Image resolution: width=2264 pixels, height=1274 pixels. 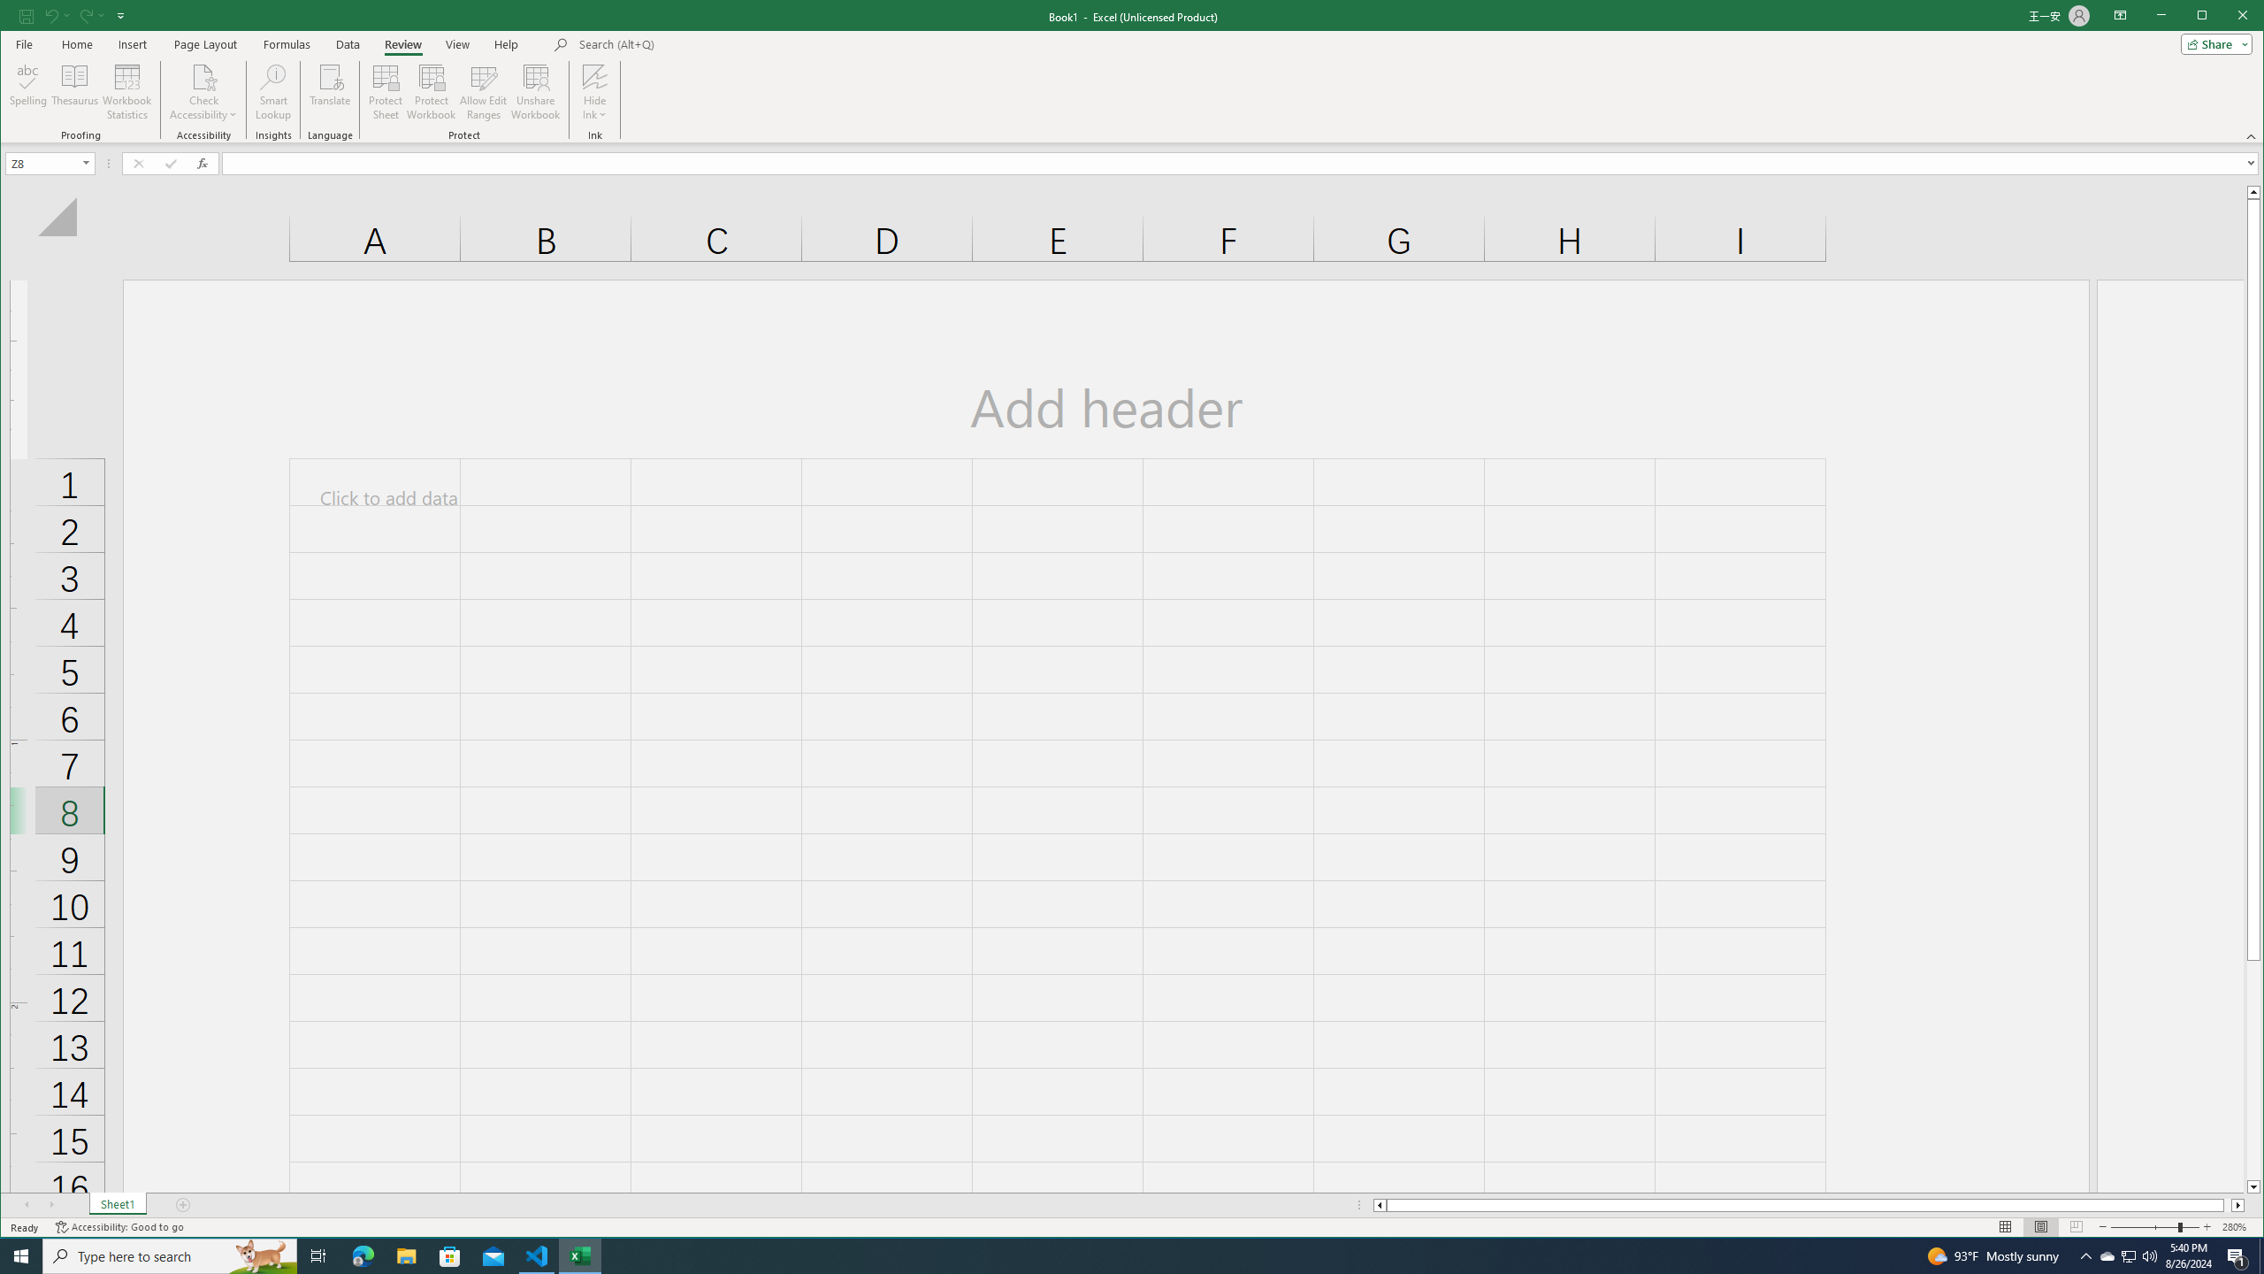 I want to click on Insert, so click(x=133, y=44).